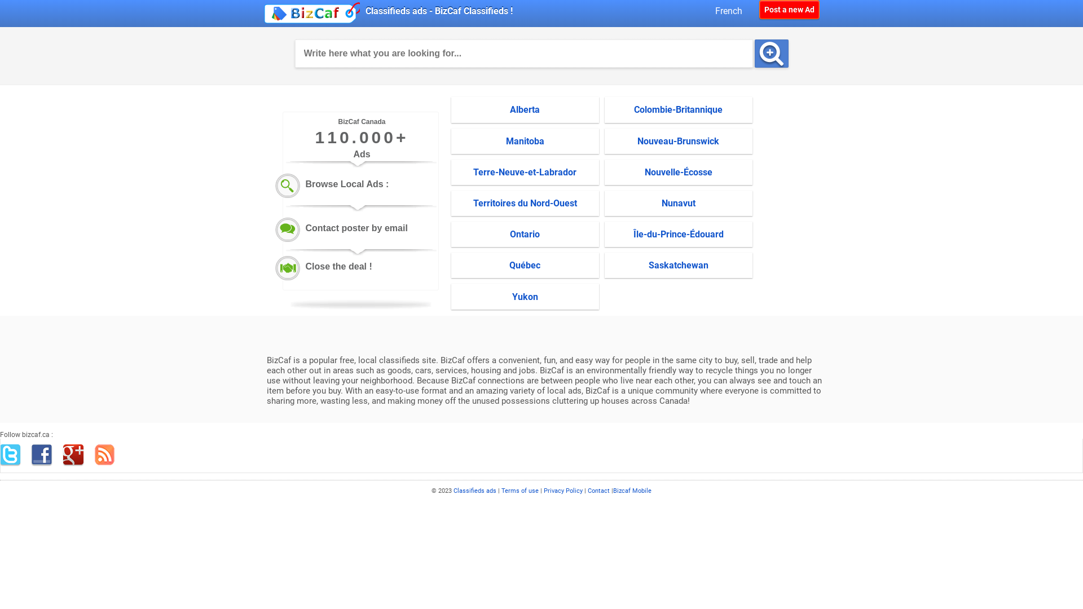  I want to click on Colombie-Britannique, so click(679, 109).